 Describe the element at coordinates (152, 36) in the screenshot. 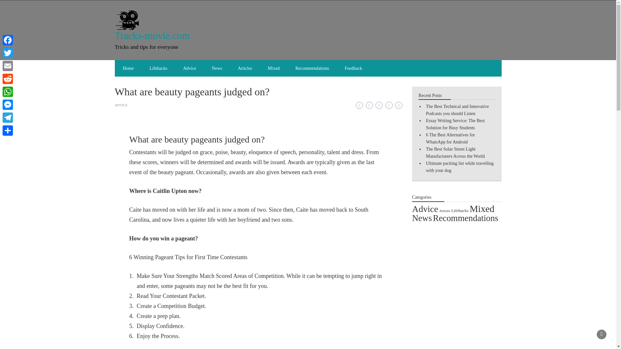

I see `Tracks-movie.com` at that location.